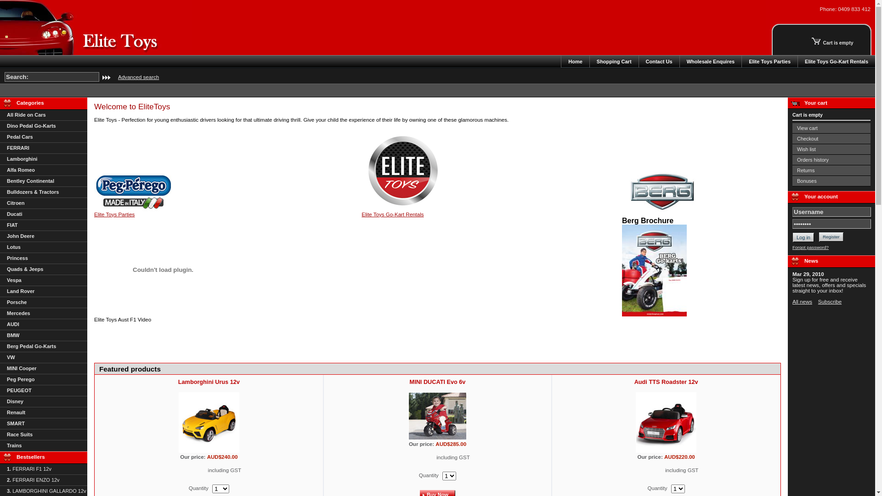  I want to click on Audi TTS Roadster 12v, so click(666, 382).